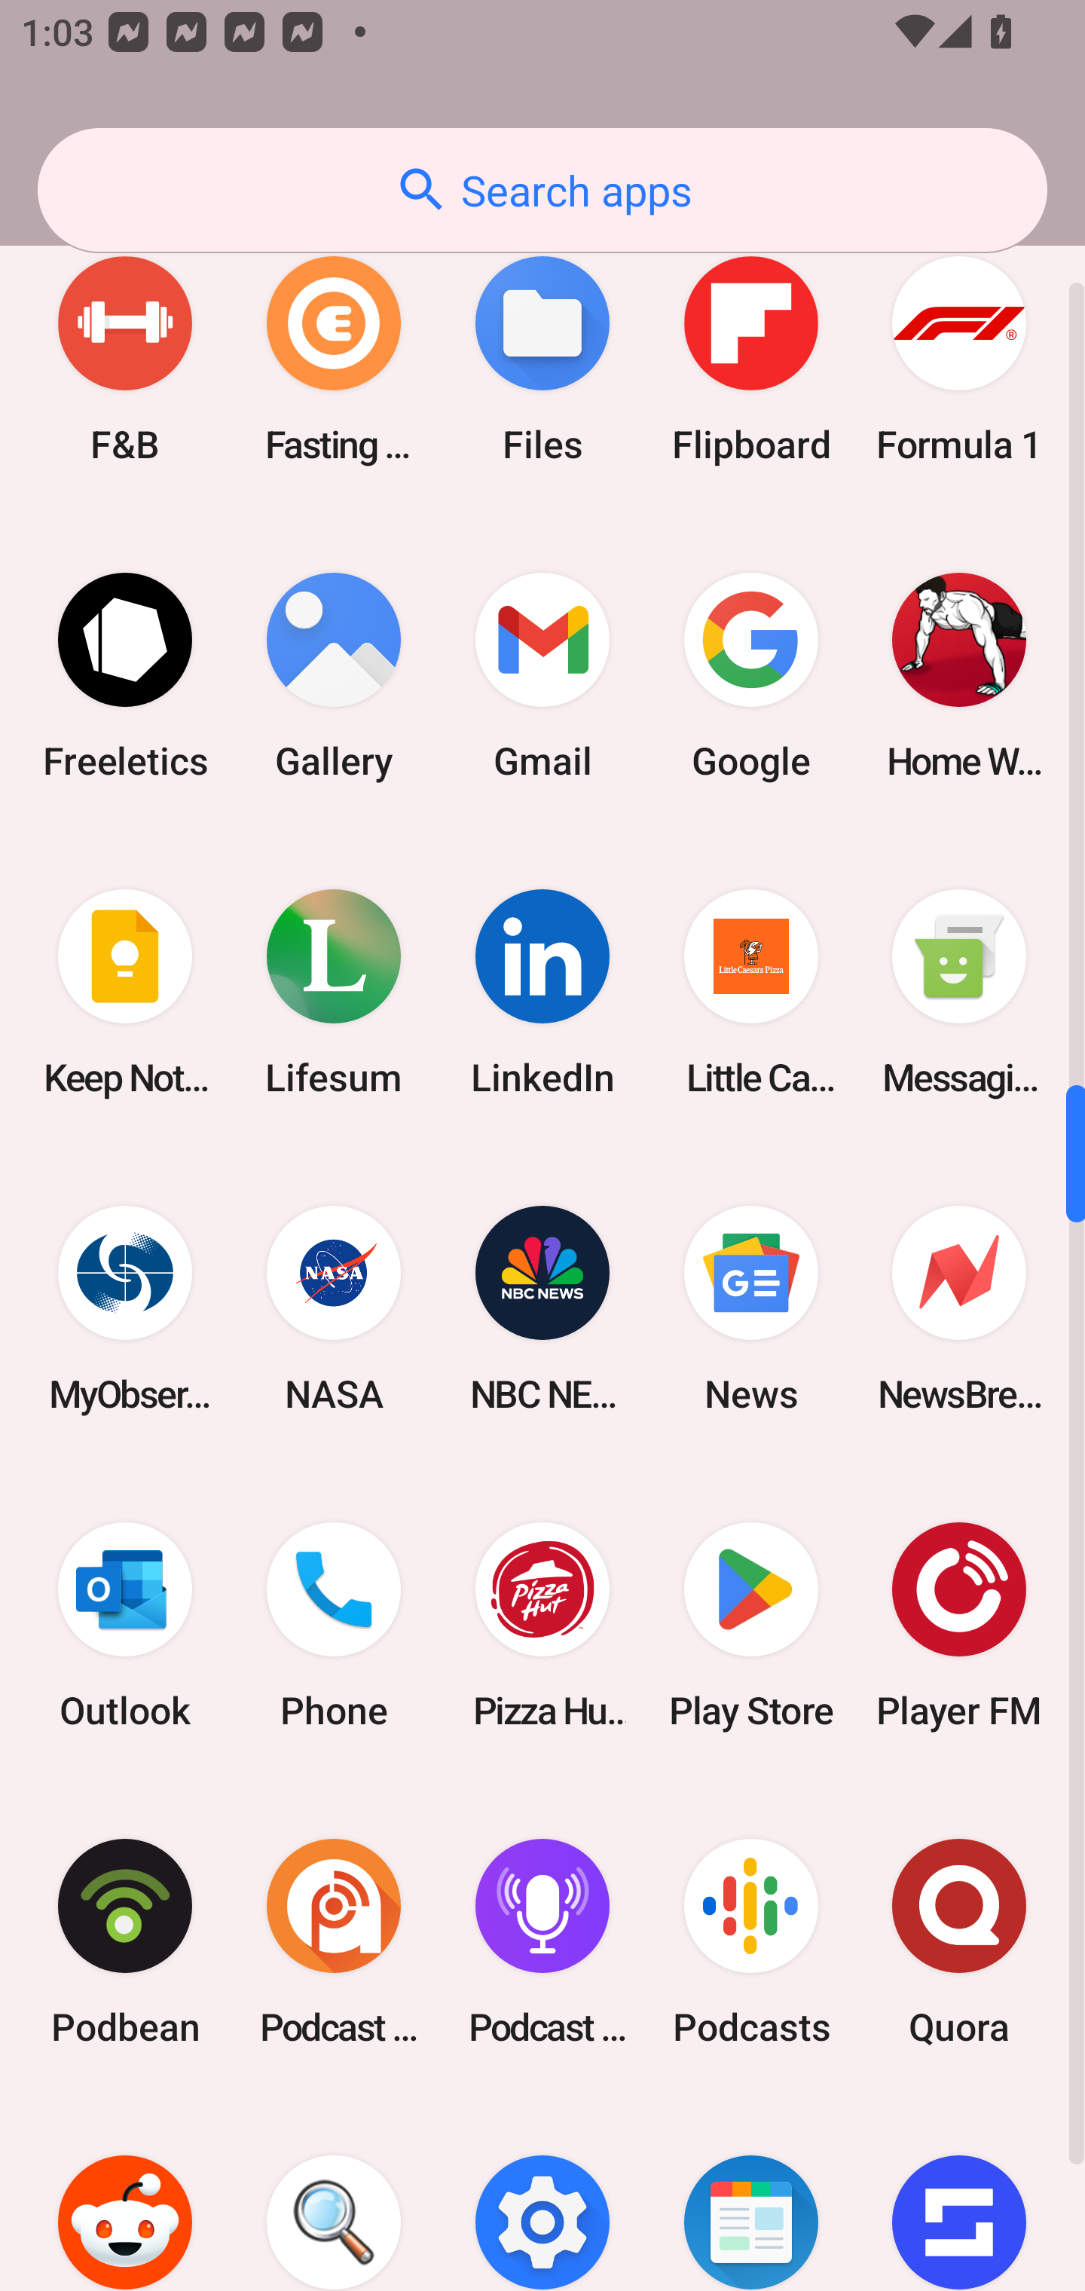  I want to click on News, so click(750, 1308).